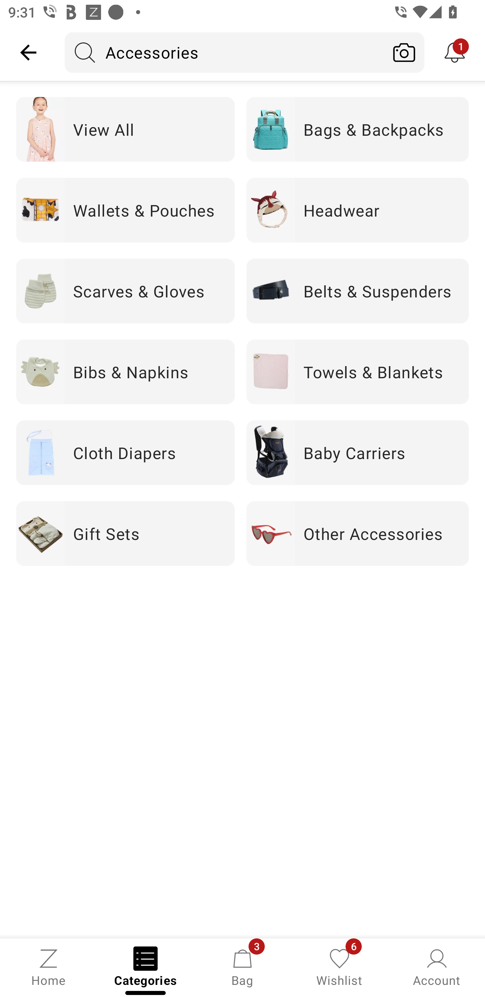  I want to click on View All, so click(125, 129).